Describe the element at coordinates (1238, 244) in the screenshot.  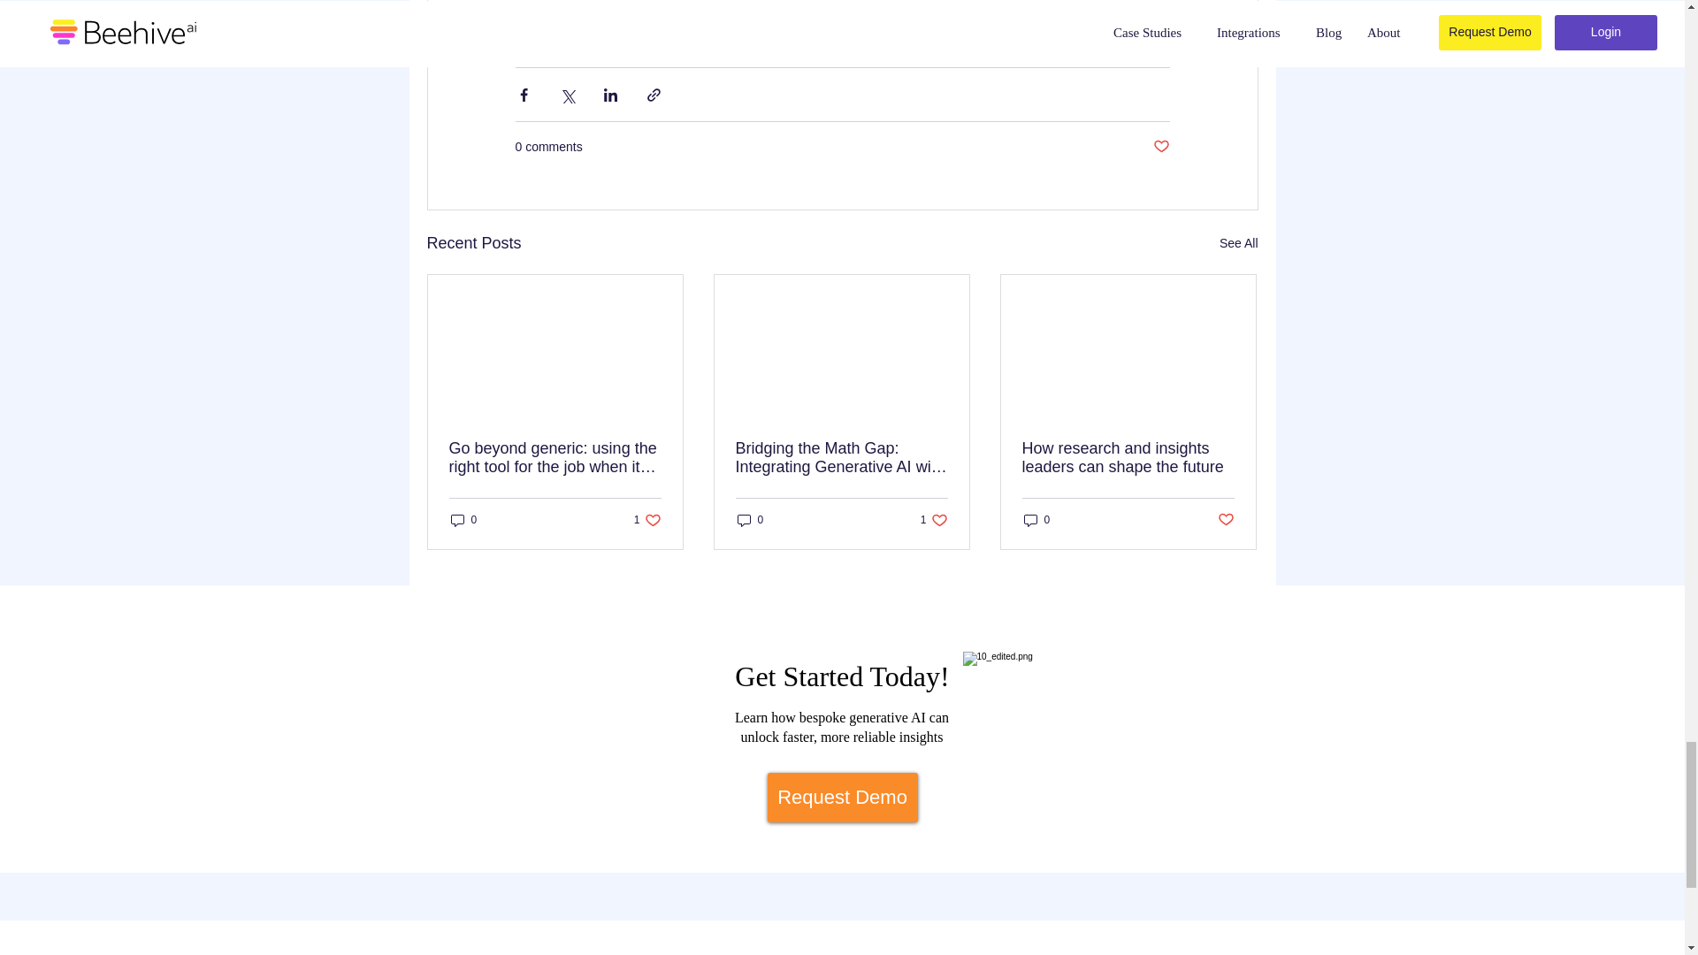
I see `See All` at that location.